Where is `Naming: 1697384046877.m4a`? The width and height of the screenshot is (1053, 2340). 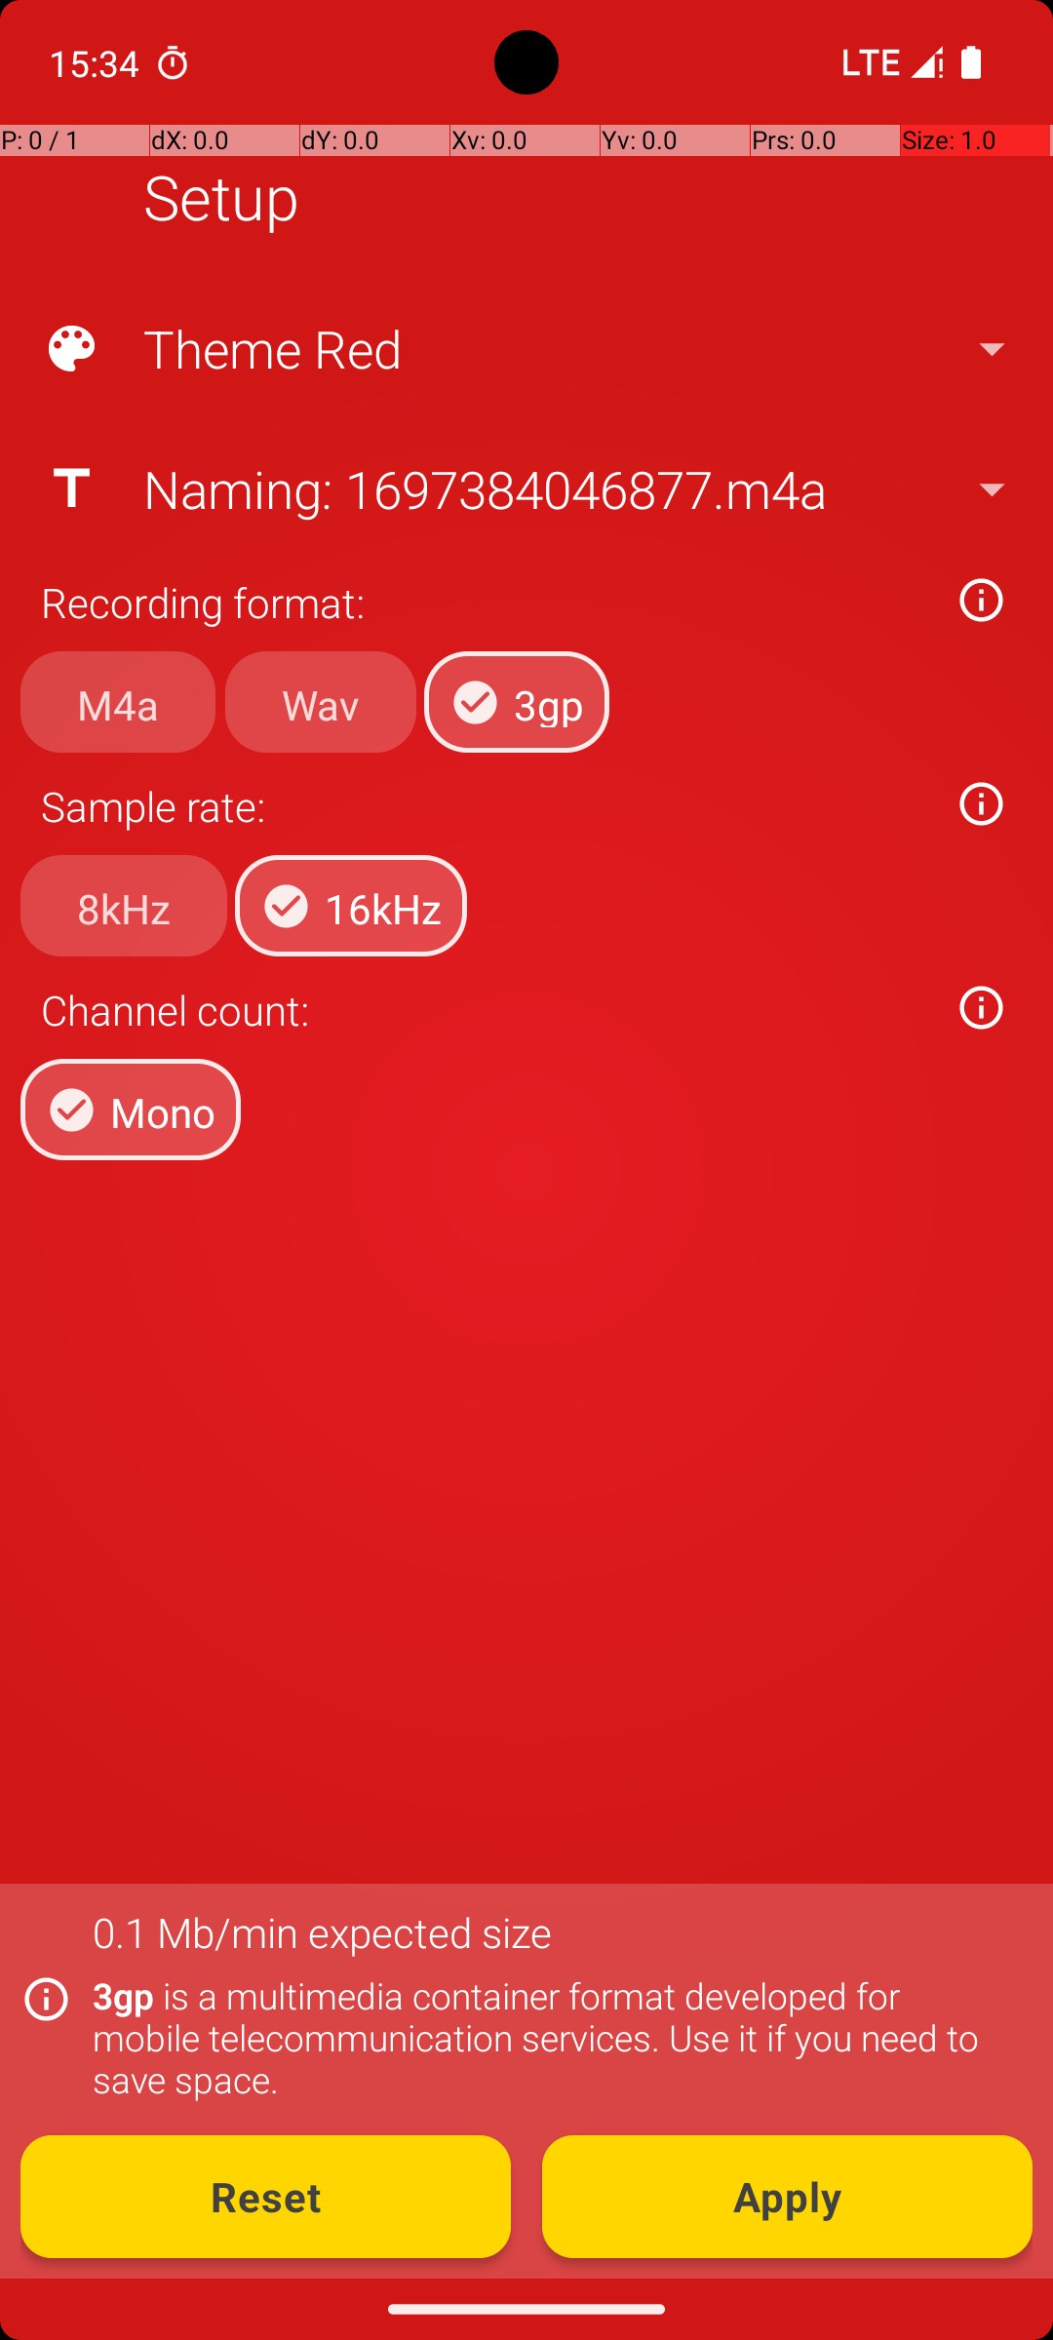 Naming: 1697384046877.m4a is located at coordinates (525, 488).